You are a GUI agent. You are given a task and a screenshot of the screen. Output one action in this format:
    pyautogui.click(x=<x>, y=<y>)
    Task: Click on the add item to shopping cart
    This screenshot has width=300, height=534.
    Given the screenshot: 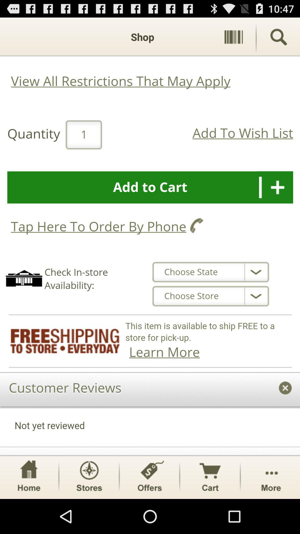 What is the action you would take?
    pyautogui.click(x=150, y=236)
    